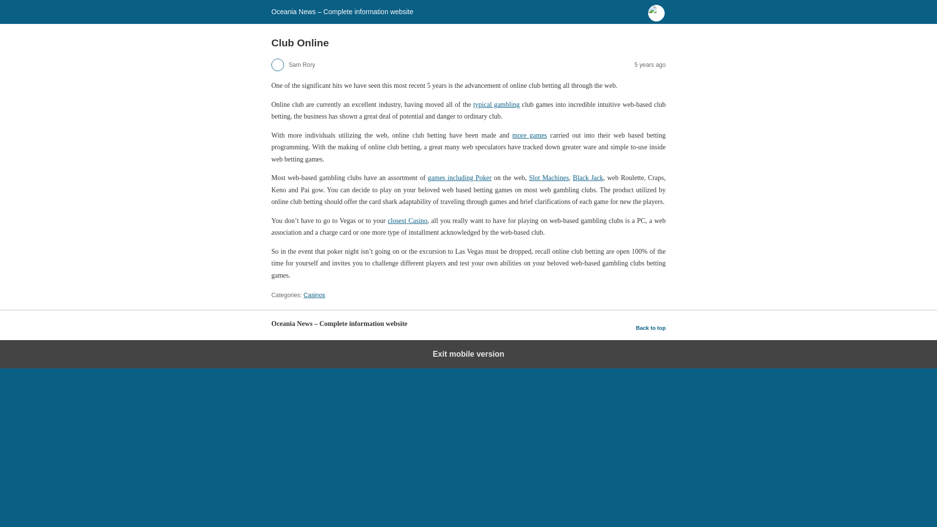  I want to click on games including Poker, so click(460, 178).